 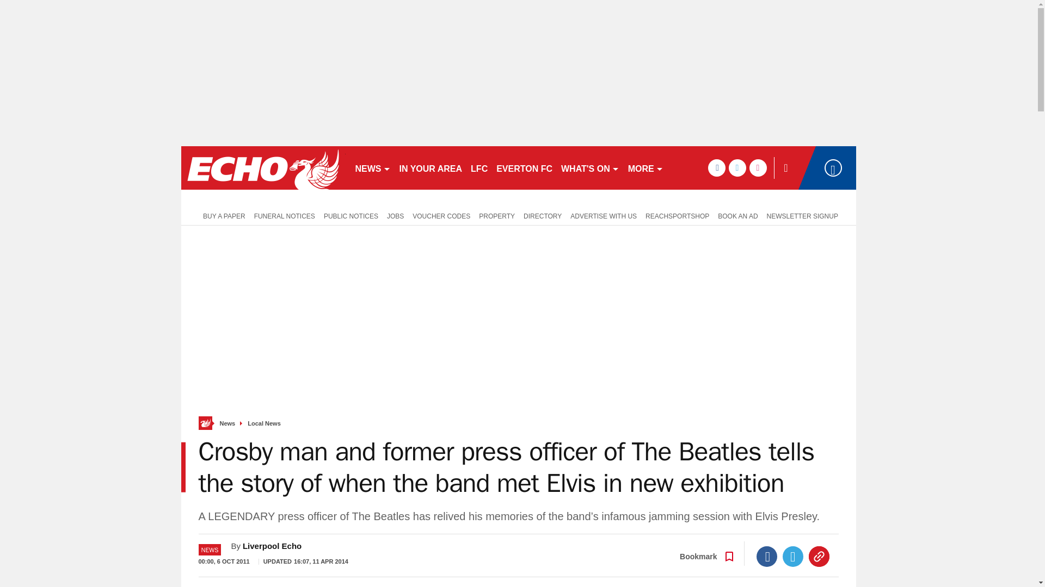 I want to click on NEWS, so click(x=372, y=167).